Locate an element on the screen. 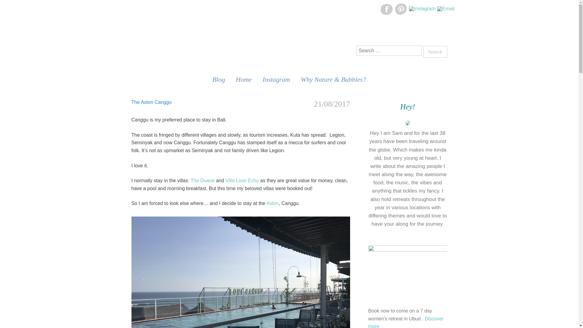 This screenshot has width=583, height=328. Skip To Content is located at coordinates (126, 75).